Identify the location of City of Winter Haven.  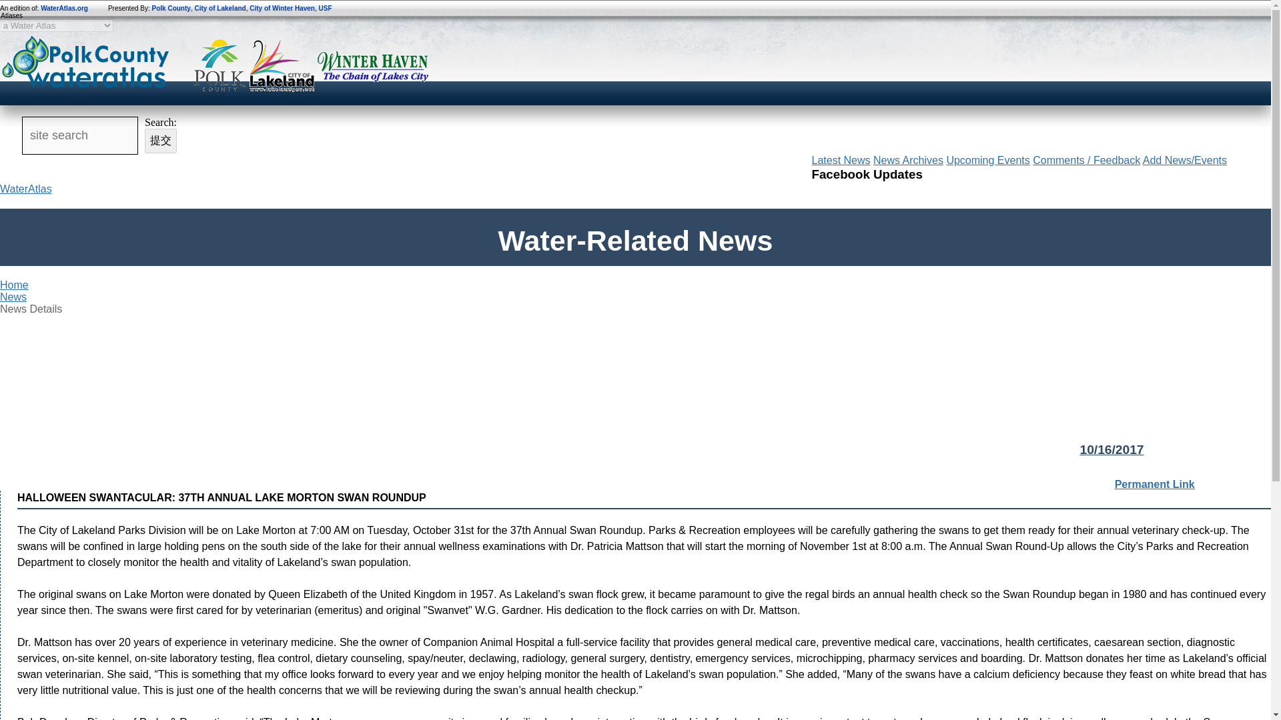
(374, 67).